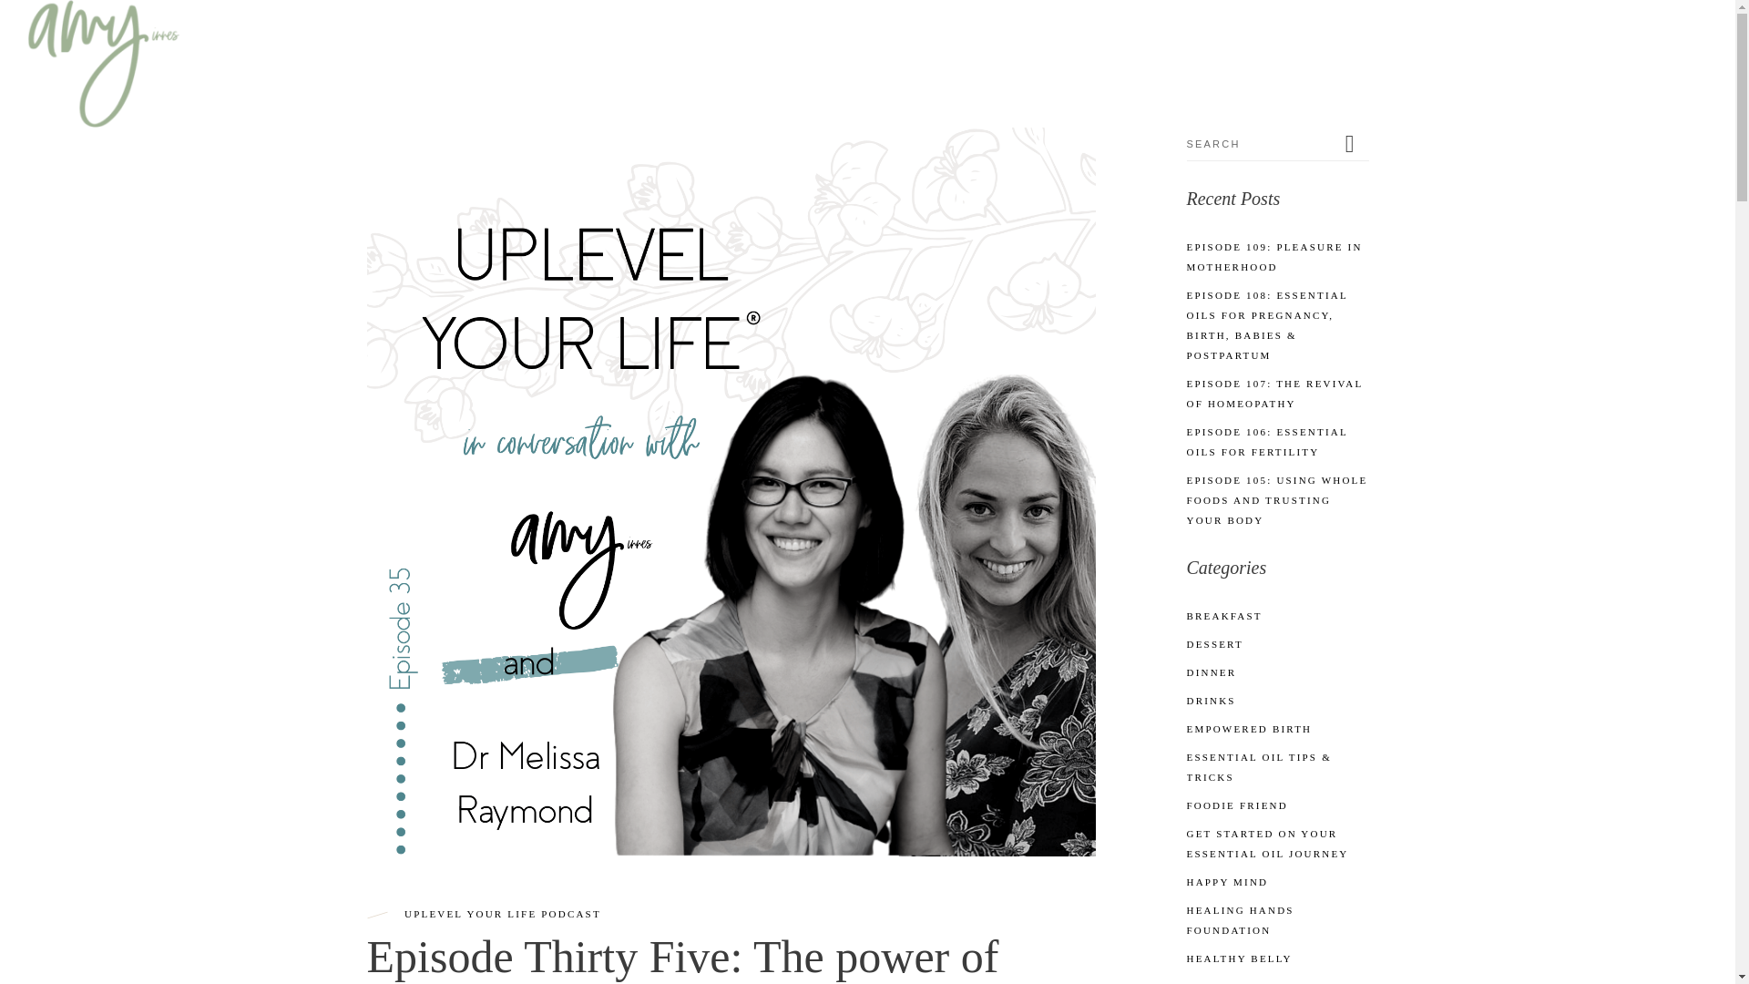 The width and height of the screenshot is (1749, 984). What do you see at coordinates (1142, 46) in the screenshot?
I see `COURSES` at bounding box center [1142, 46].